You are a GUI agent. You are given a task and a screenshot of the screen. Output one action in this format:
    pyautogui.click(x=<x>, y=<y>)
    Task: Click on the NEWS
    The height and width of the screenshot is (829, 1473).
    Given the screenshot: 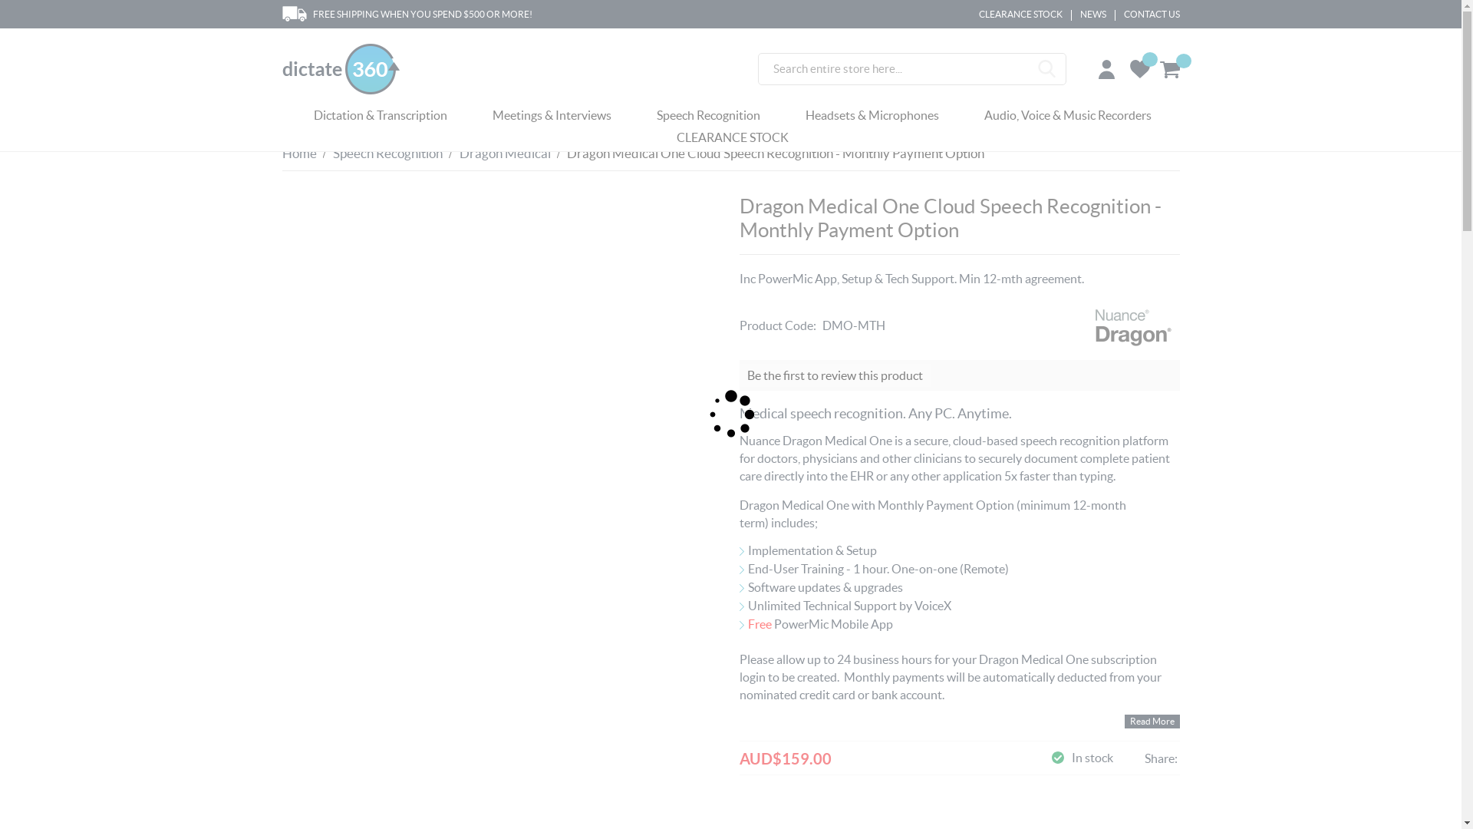 What is the action you would take?
    pyautogui.click(x=1093, y=14)
    